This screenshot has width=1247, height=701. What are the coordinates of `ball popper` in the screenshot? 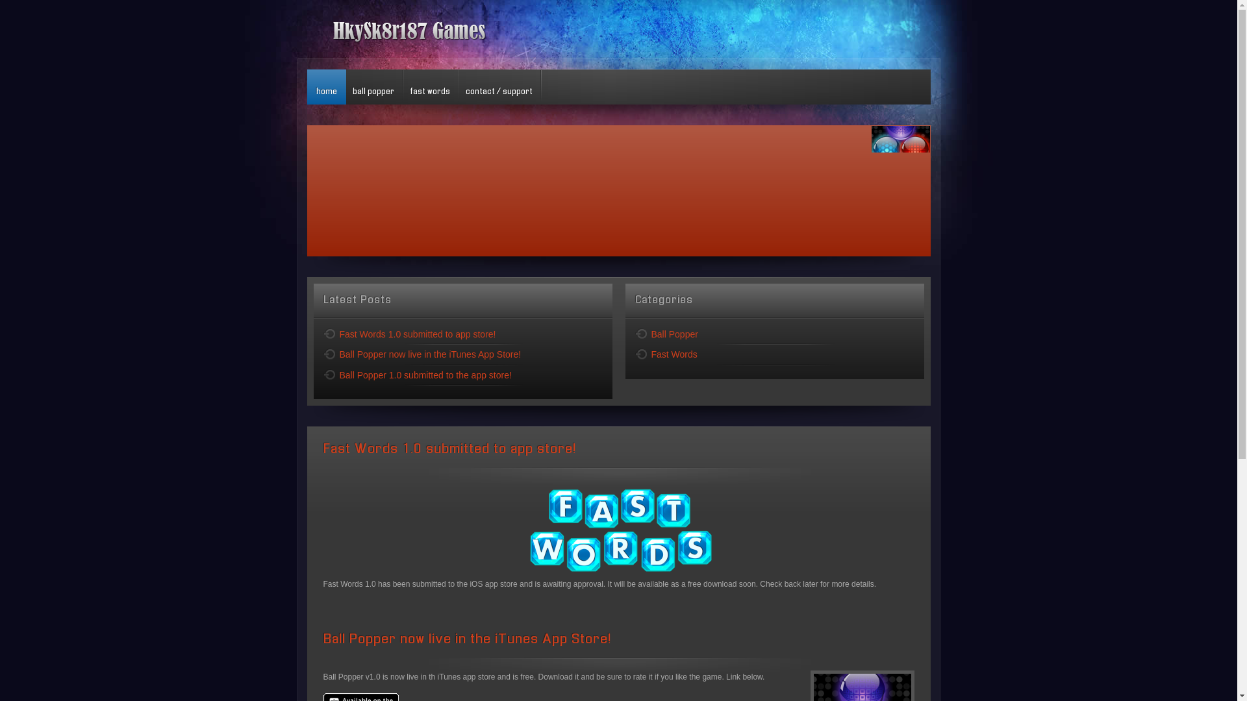 It's located at (373, 87).